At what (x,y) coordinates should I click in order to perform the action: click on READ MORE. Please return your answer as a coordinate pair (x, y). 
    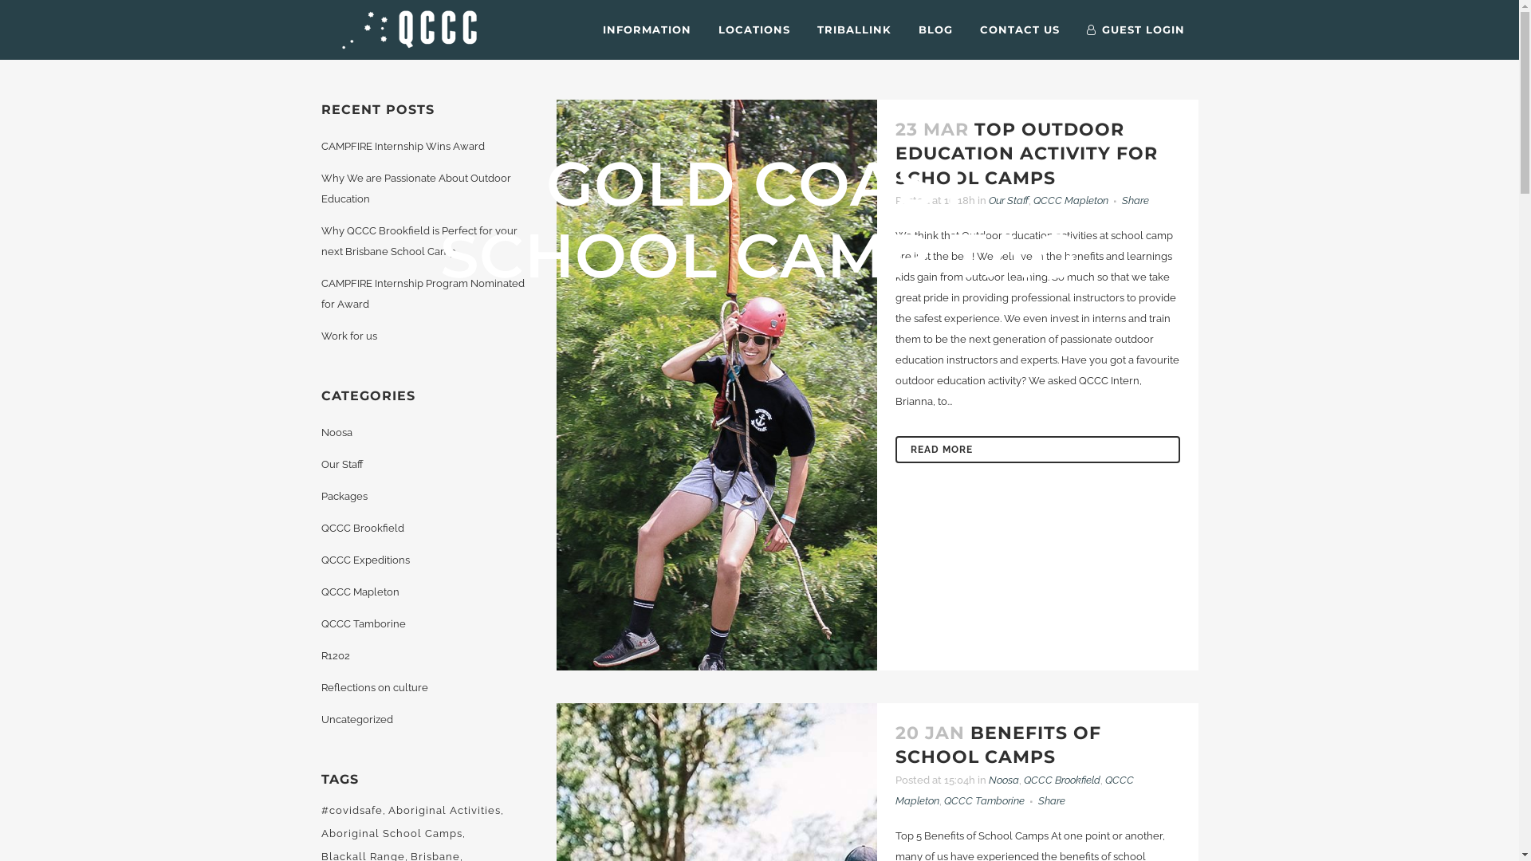
    Looking at the image, I should click on (1038, 450).